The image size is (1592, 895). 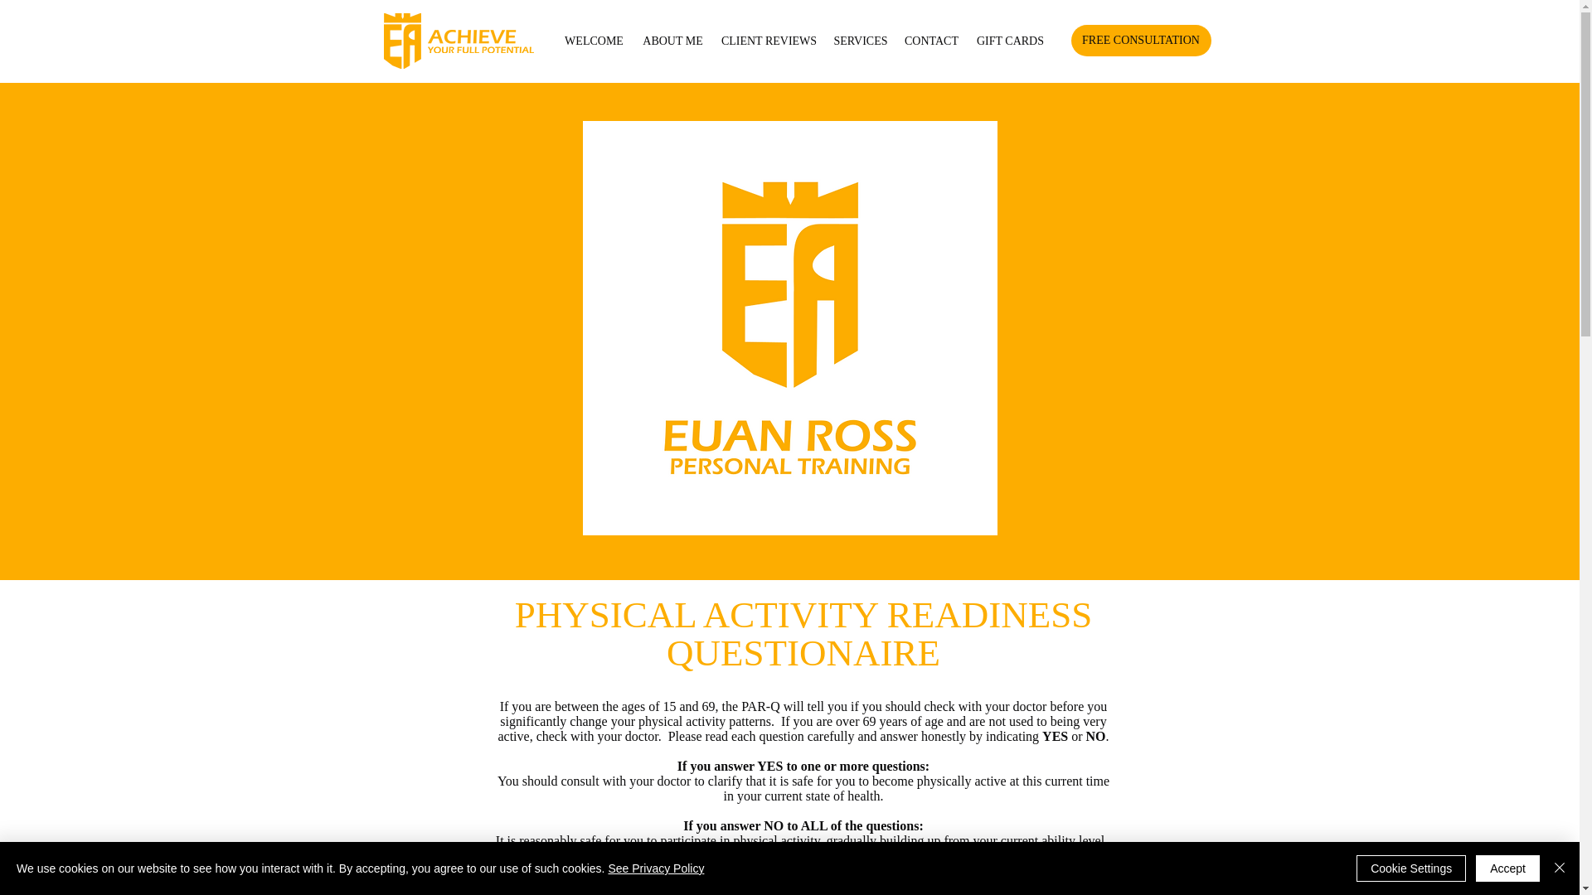 I want to click on CONTACT, so click(x=931, y=40).